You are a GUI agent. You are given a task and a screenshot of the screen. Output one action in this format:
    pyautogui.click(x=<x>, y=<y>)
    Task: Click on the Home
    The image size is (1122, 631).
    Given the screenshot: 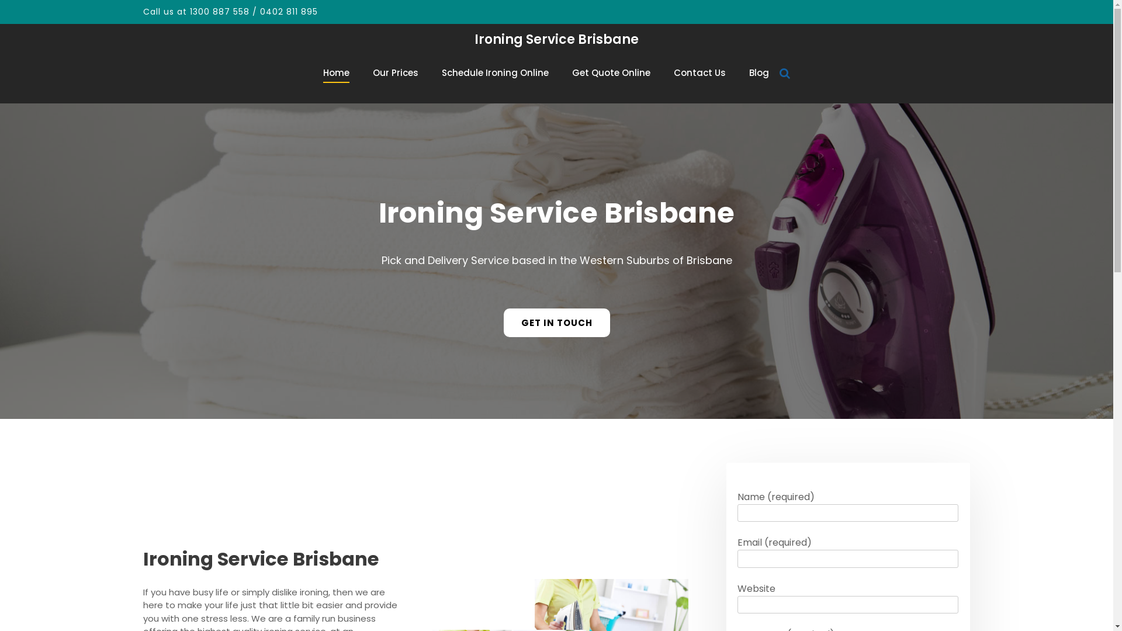 What is the action you would take?
    pyautogui.click(x=337, y=72)
    